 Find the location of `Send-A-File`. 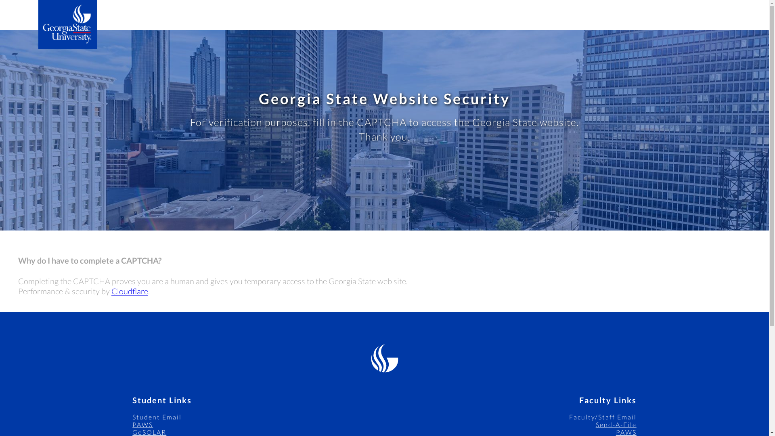

Send-A-File is located at coordinates (616, 424).